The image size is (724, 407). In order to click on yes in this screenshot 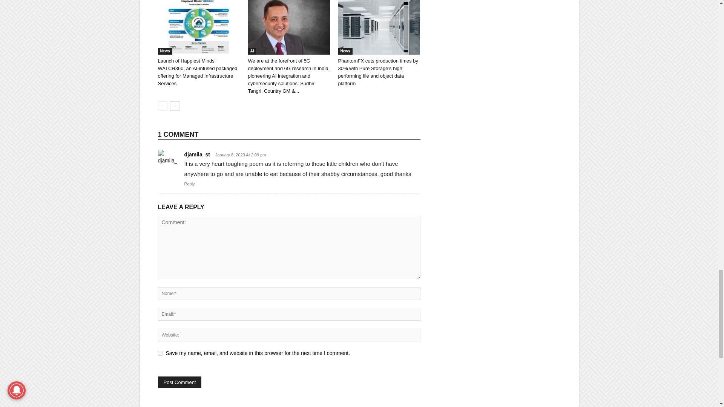, I will do `click(160, 353)`.